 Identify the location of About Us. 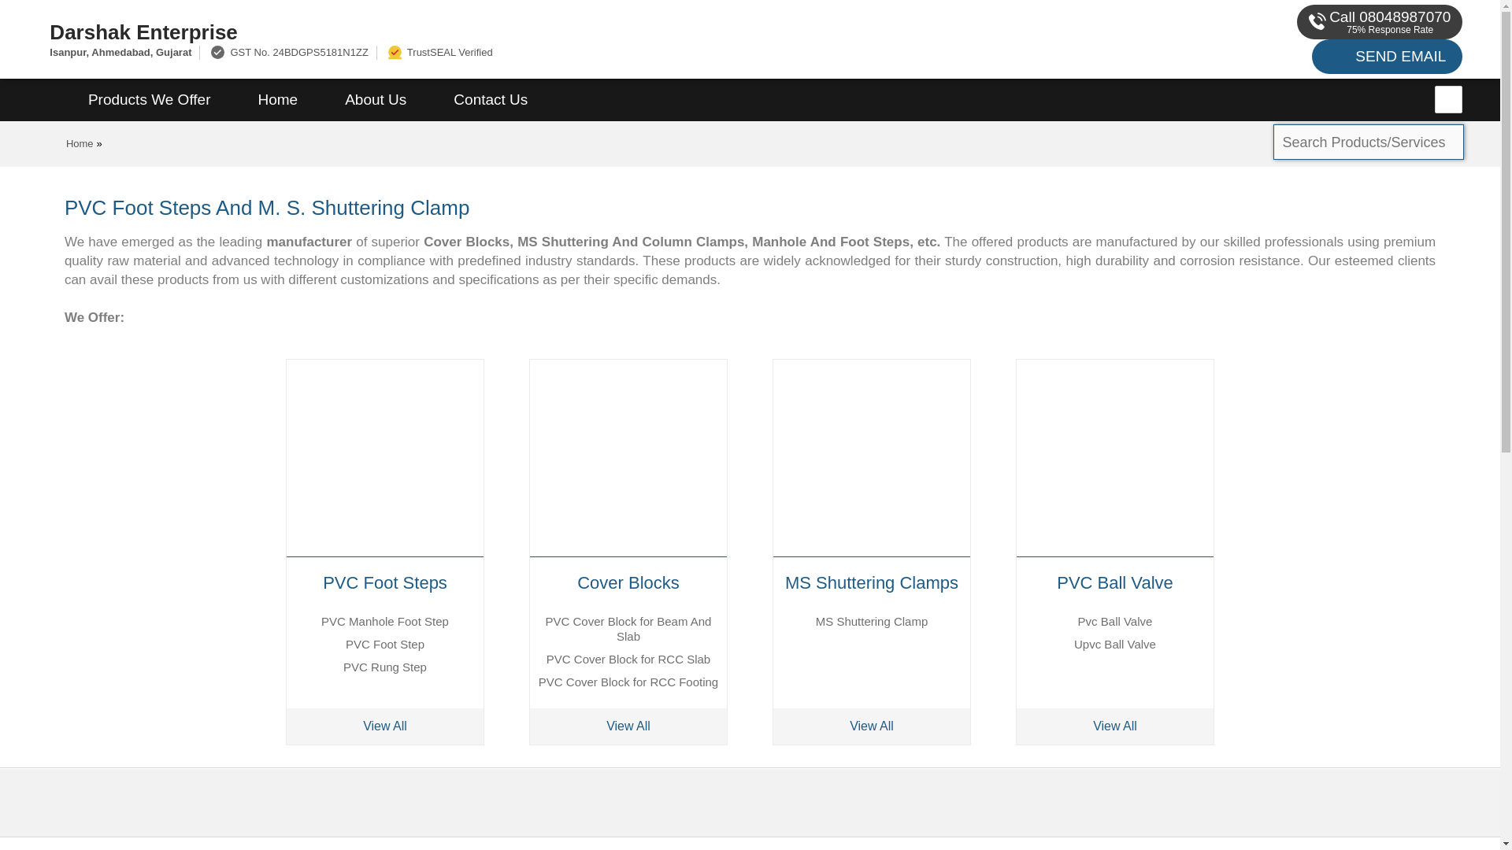
(375, 100).